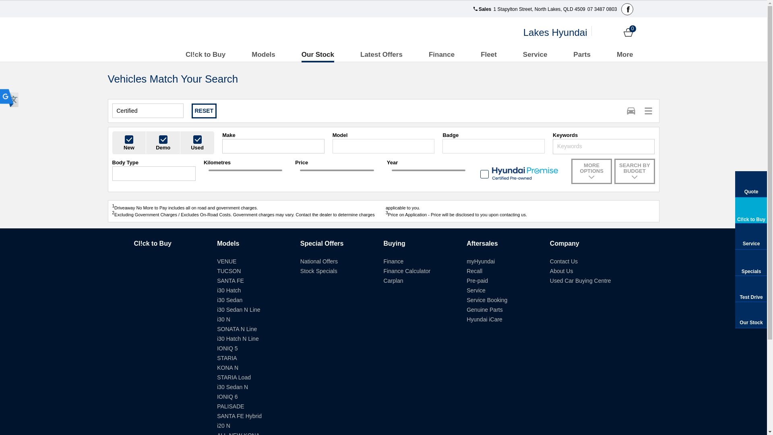 The image size is (773, 435). I want to click on Facebook, so click(627, 9).